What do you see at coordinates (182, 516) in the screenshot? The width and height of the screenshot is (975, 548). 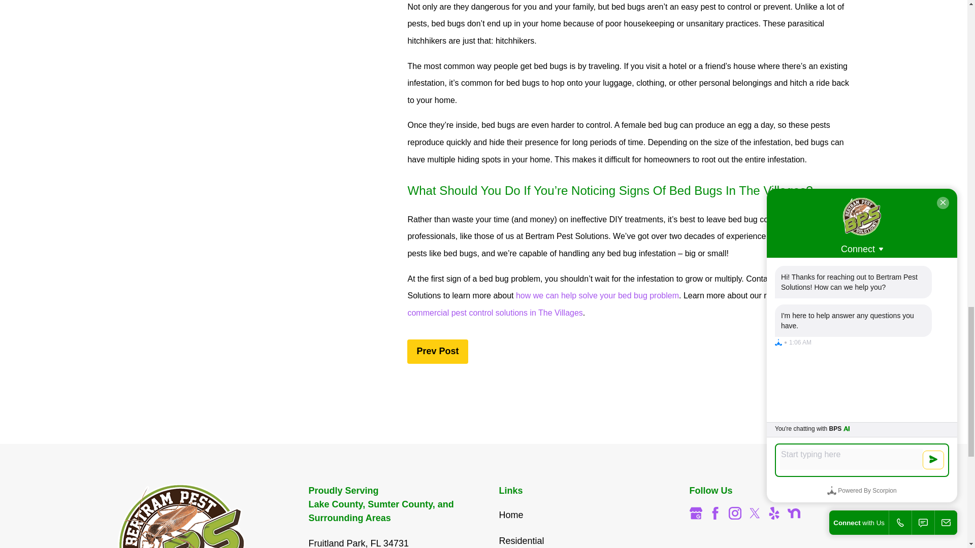 I see `Bertram Pest Solutions` at bounding box center [182, 516].